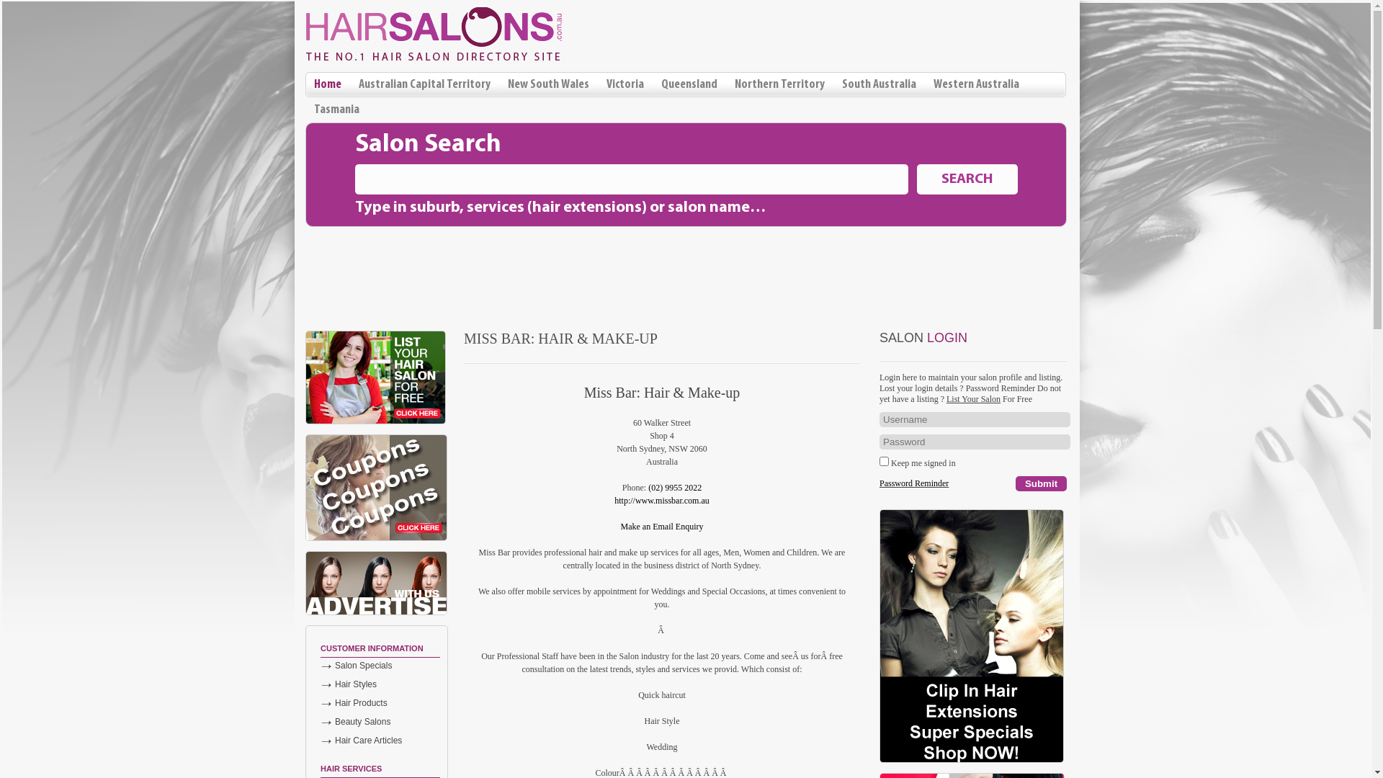 This screenshot has width=1383, height=778. Describe the element at coordinates (914, 483) in the screenshot. I see `Password Reminder` at that location.